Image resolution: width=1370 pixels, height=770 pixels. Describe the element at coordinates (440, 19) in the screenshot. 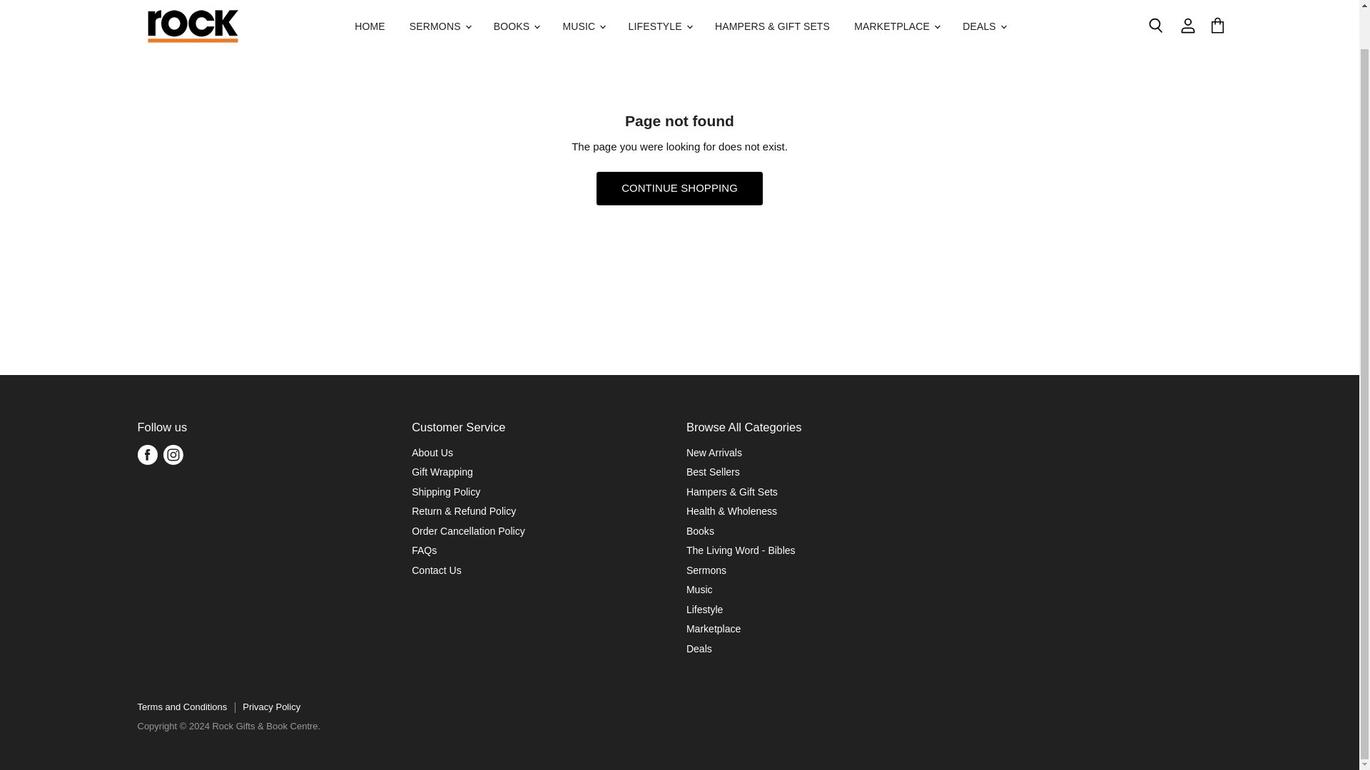

I see `SERMONS` at that location.